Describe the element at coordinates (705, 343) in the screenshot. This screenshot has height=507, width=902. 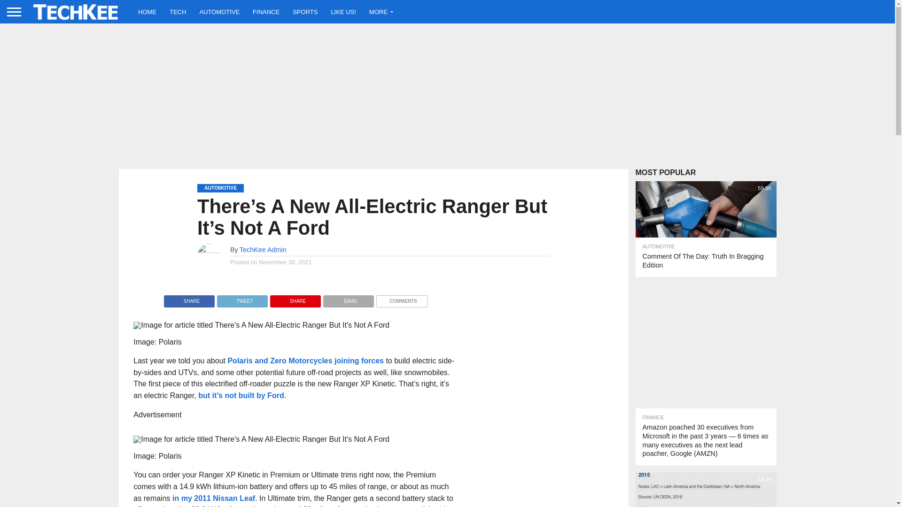
I see `Advertisement` at that location.